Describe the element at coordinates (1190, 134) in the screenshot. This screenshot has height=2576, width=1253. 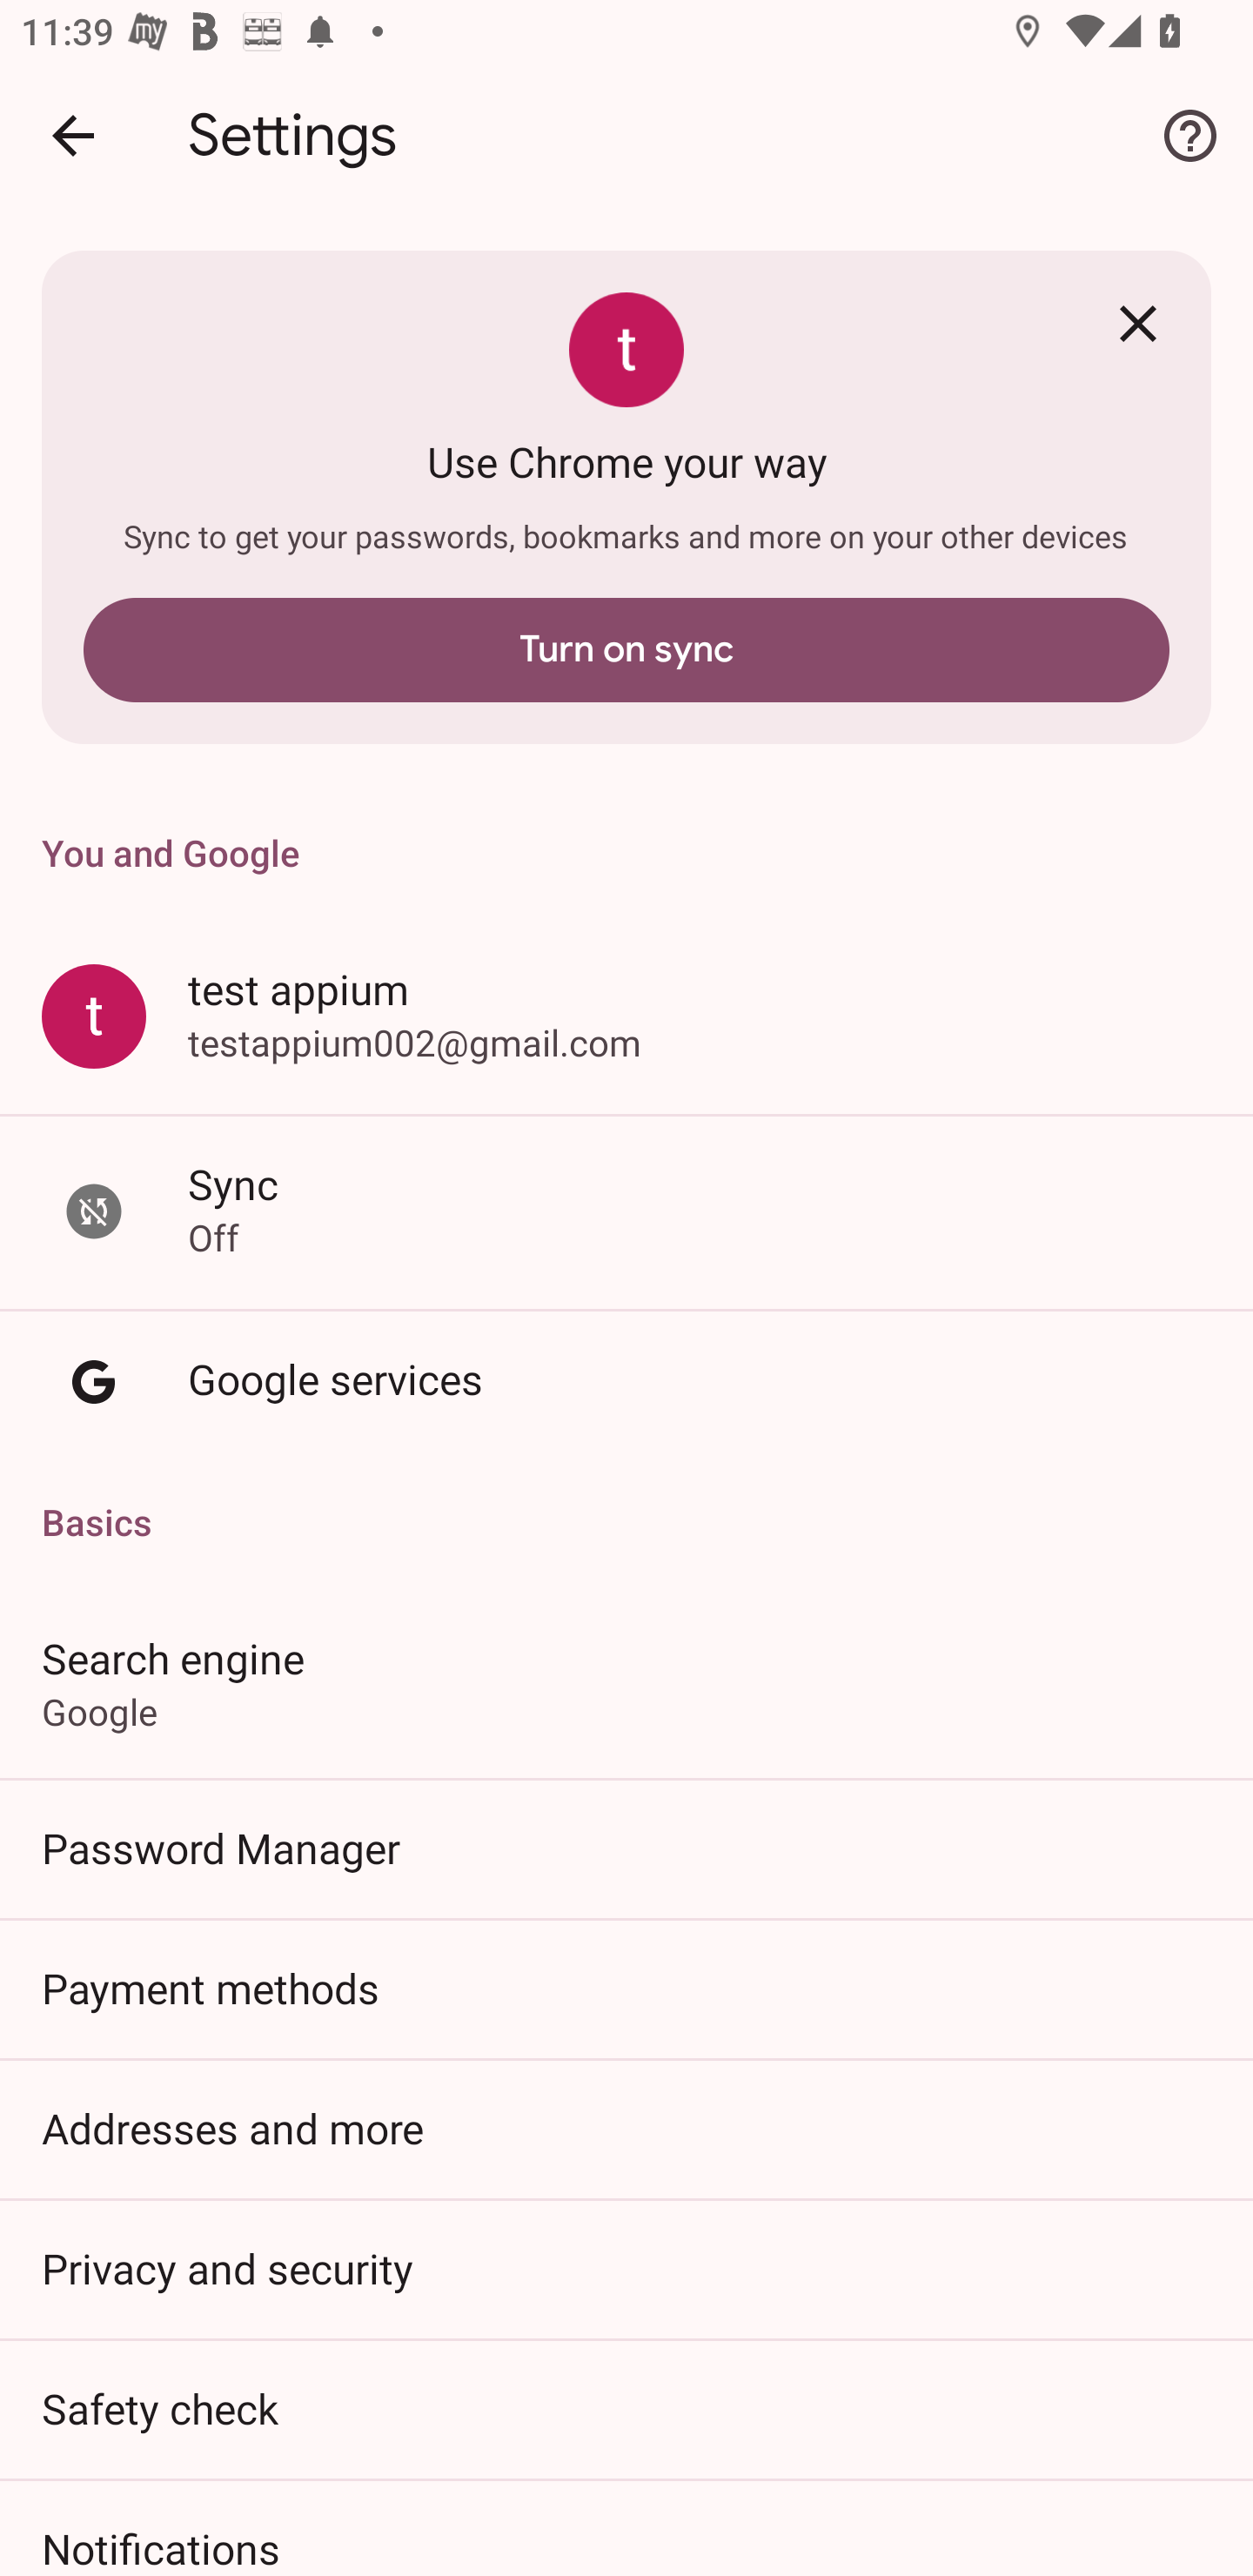
I see `Help & feedback` at that location.